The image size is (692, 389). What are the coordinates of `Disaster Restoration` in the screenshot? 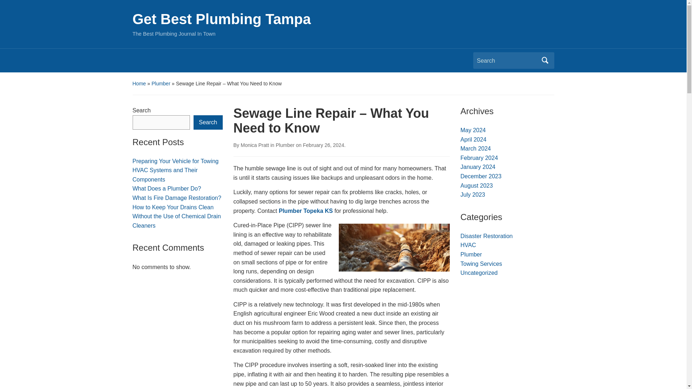 It's located at (487, 236).